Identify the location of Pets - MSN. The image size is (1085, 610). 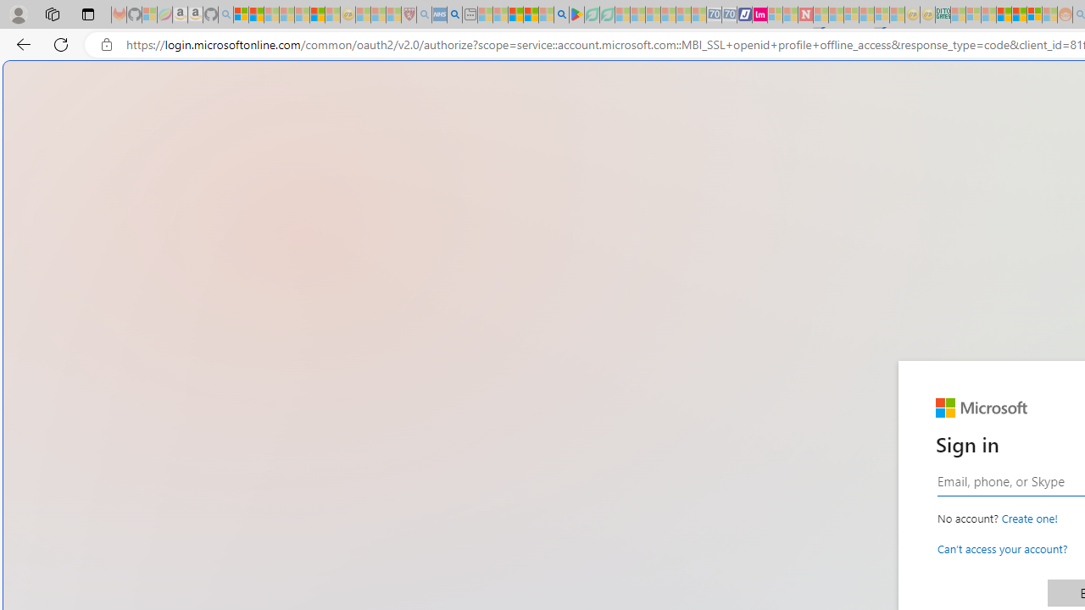
(531, 15).